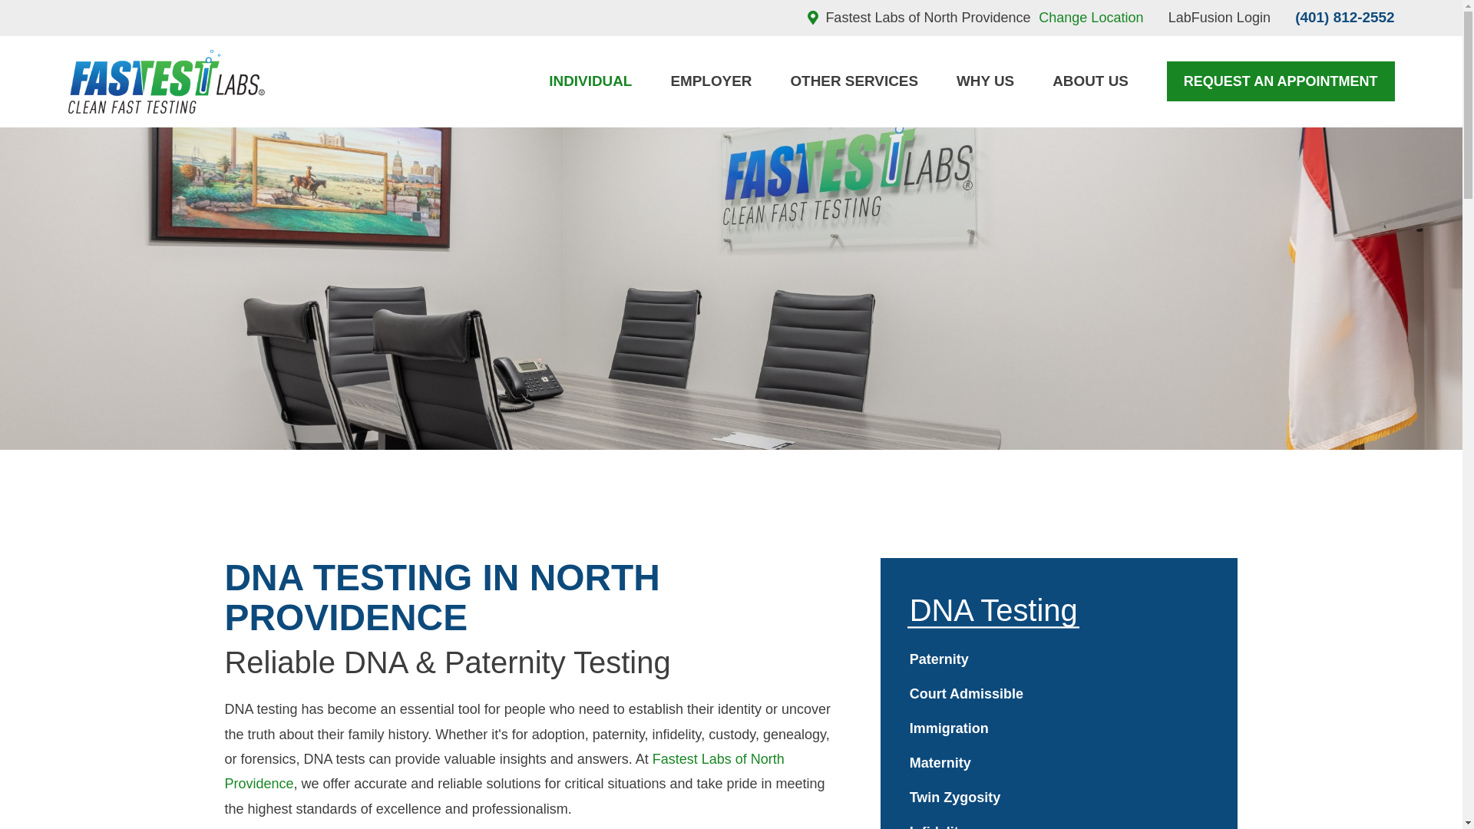 Image resolution: width=1474 pixels, height=829 pixels. What do you see at coordinates (166, 81) in the screenshot?
I see `Home` at bounding box center [166, 81].